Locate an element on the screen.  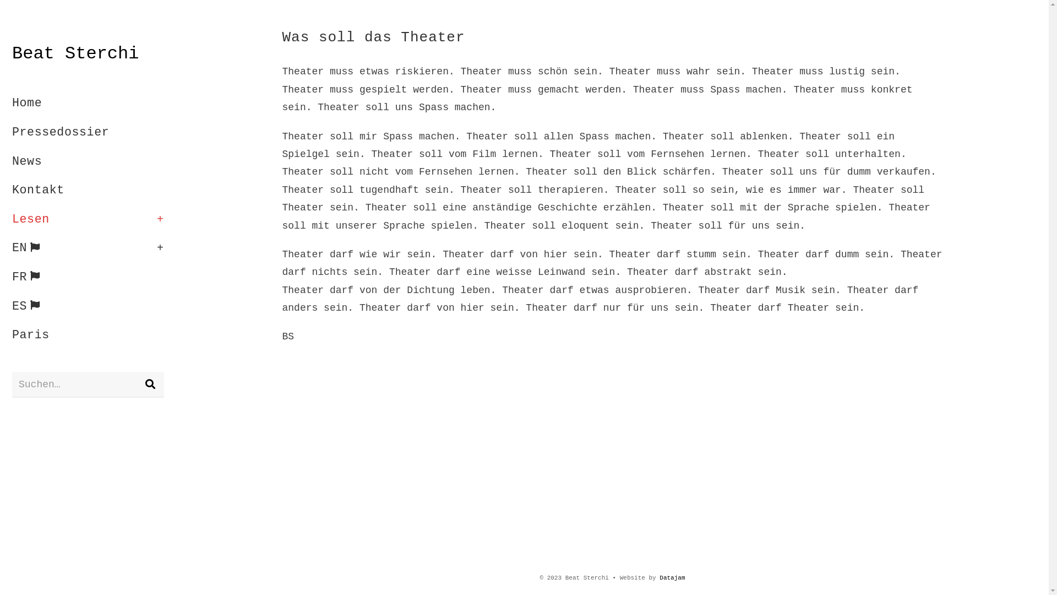
Pressedossier is located at coordinates (88, 133).